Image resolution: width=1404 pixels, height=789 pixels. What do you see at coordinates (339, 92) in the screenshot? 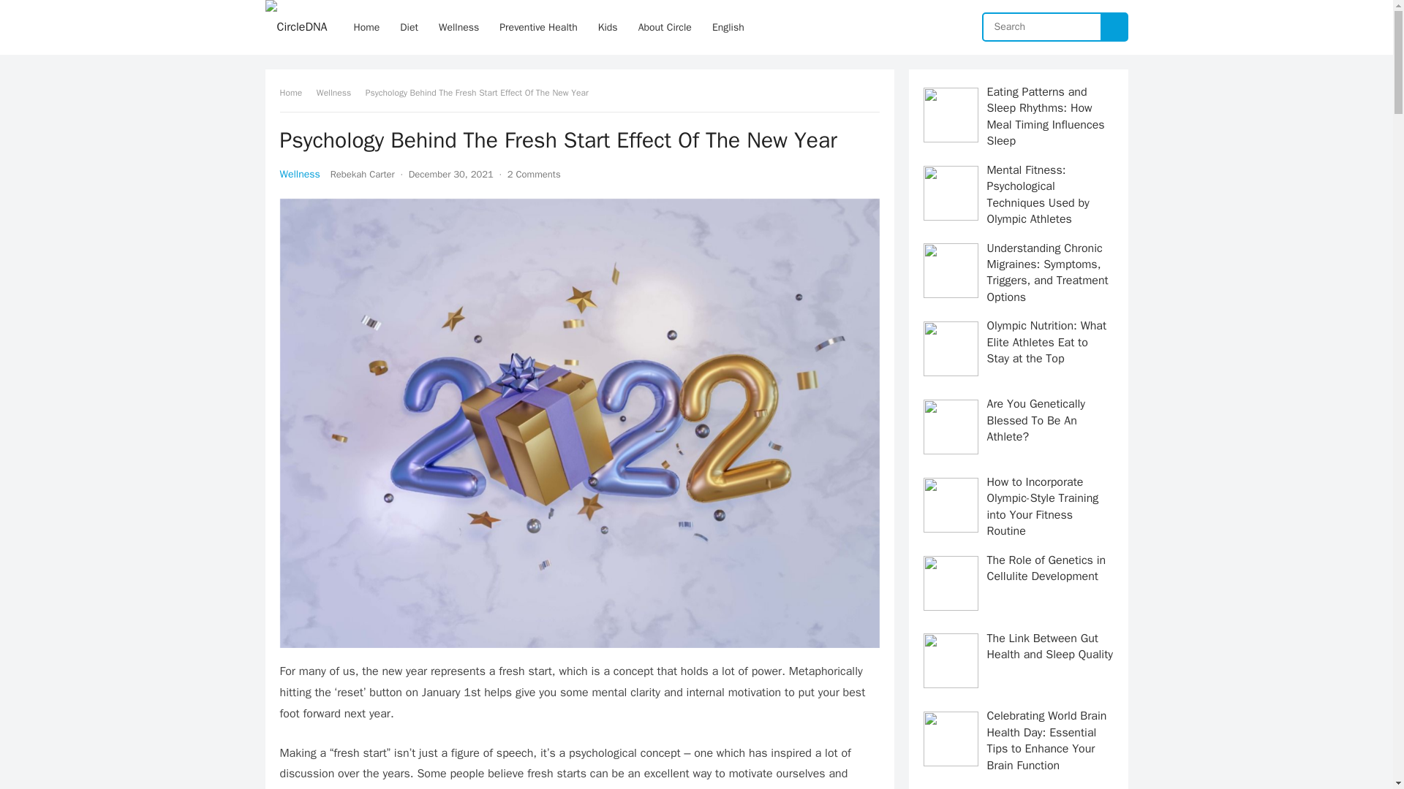
I see `Wellness` at bounding box center [339, 92].